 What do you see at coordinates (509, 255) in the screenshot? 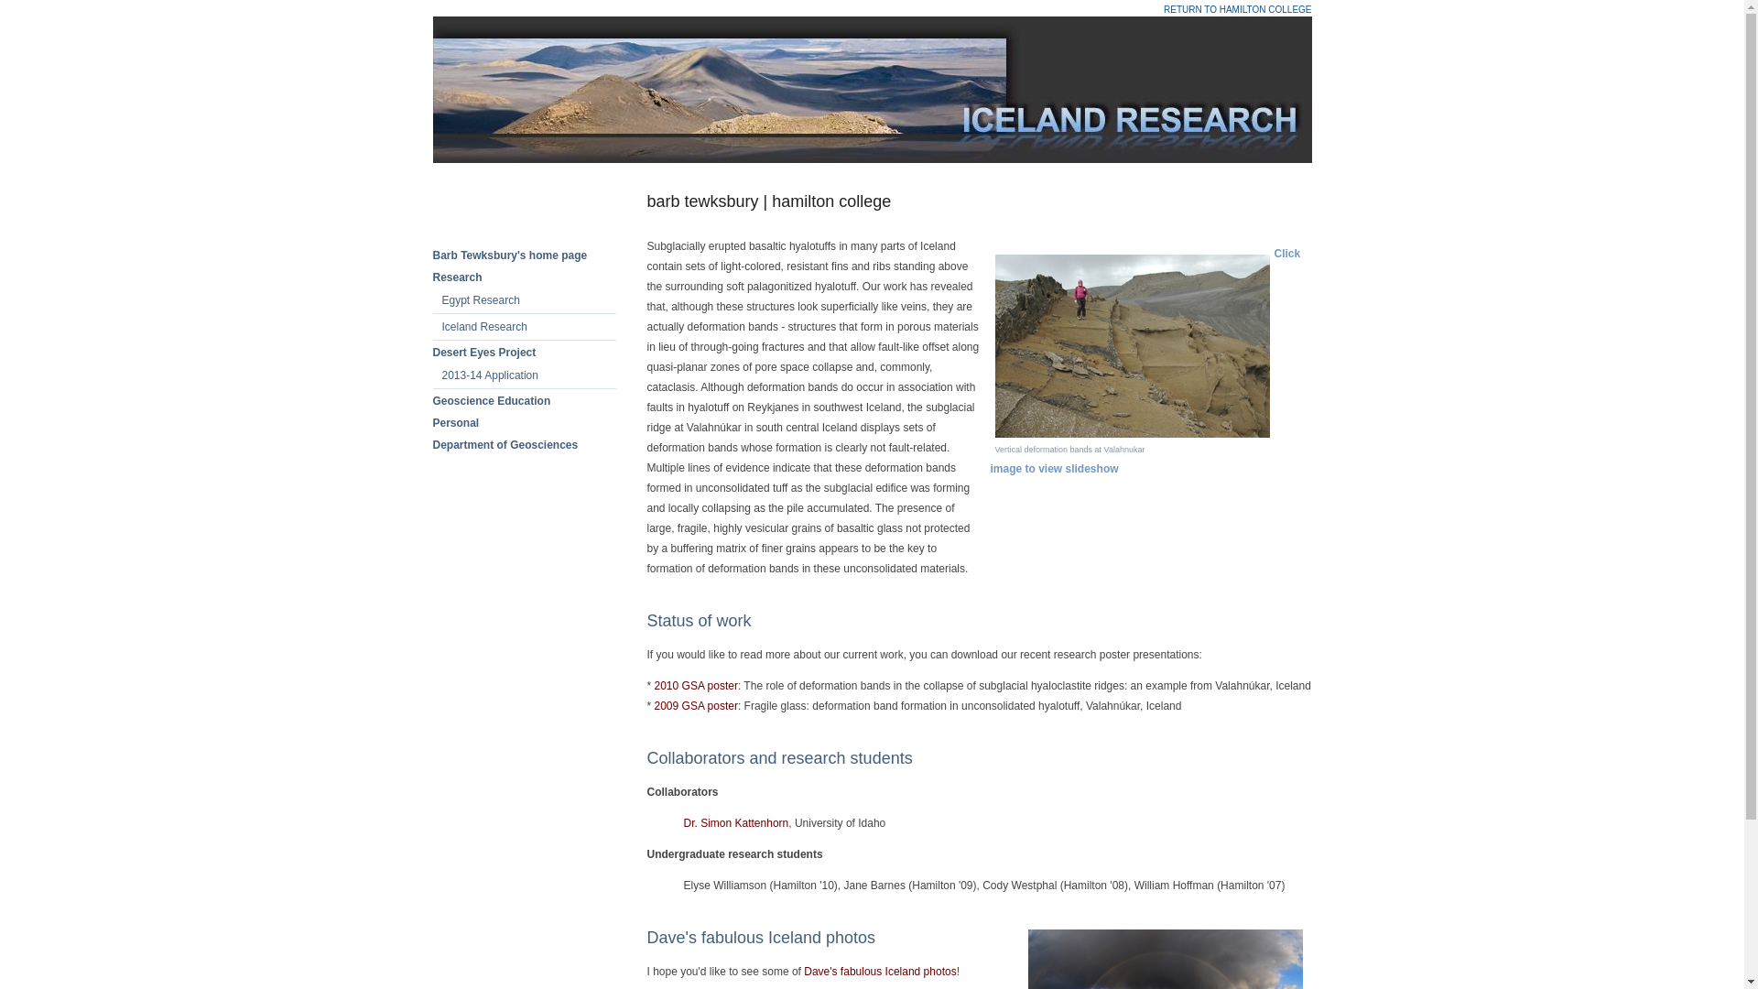
I see `Barb Tewksbury's home page` at bounding box center [509, 255].